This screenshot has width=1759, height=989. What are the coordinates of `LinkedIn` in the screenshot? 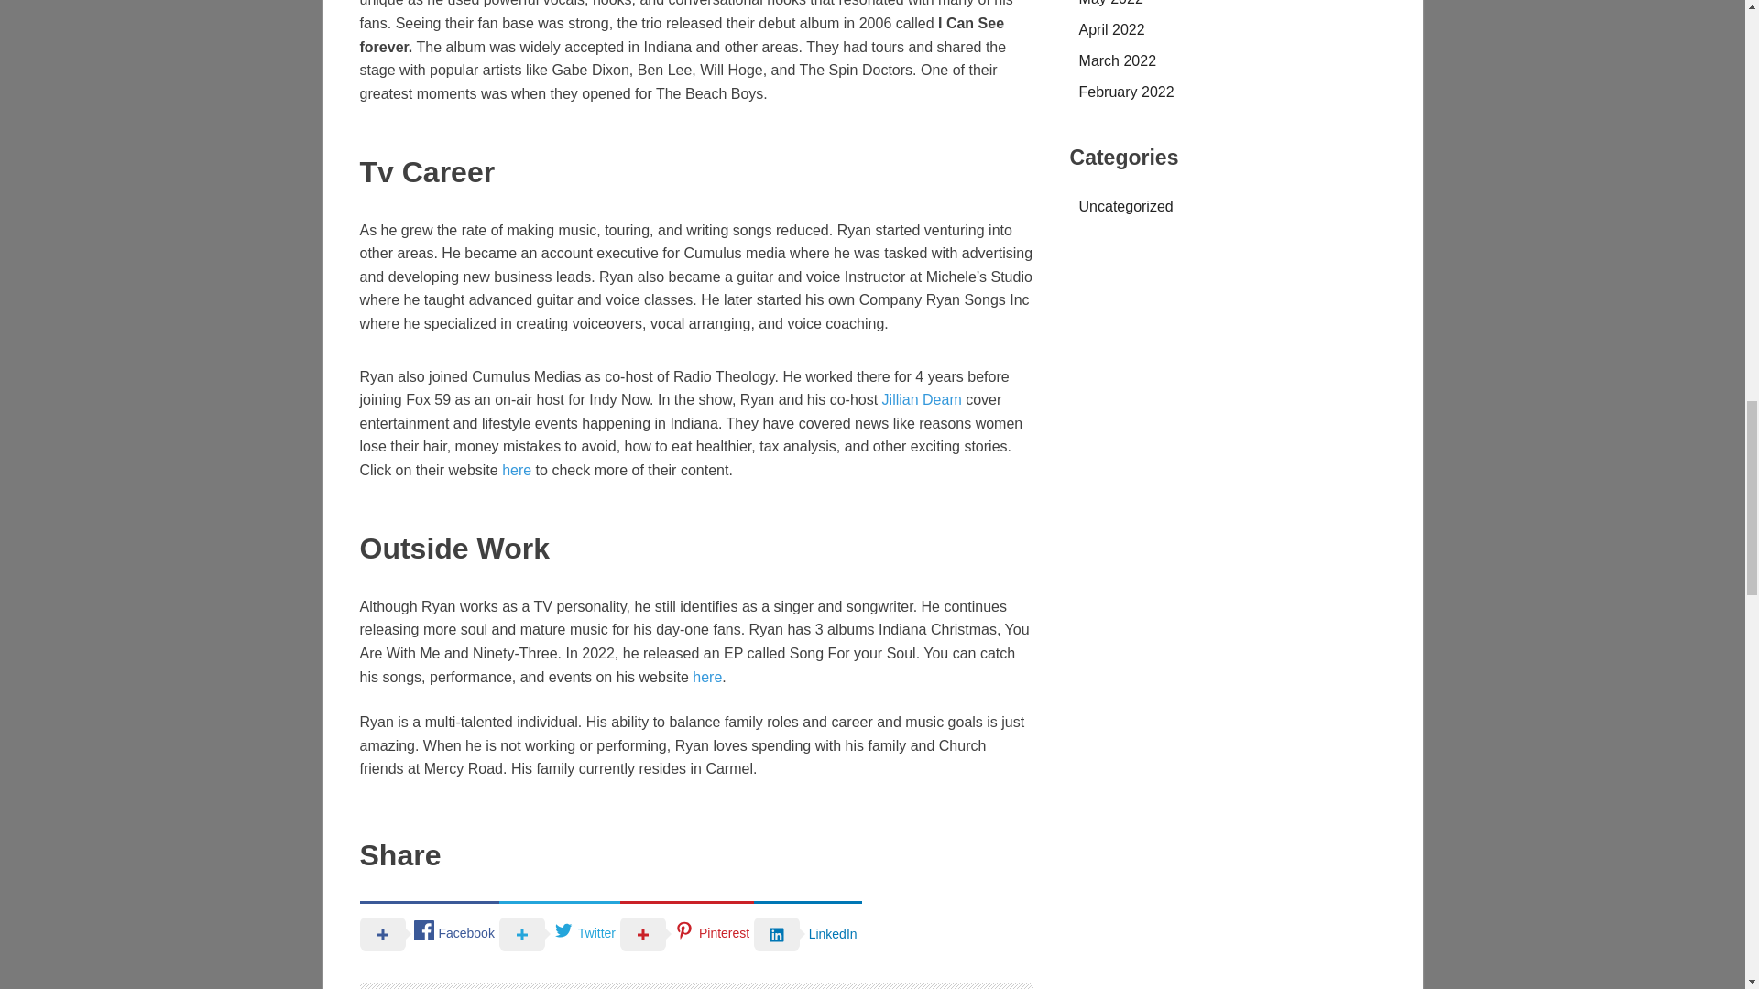 It's located at (808, 932).